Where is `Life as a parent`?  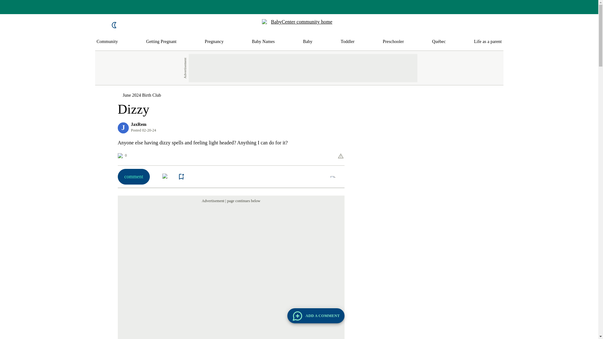
Life as a parent is located at coordinates (488, 42).